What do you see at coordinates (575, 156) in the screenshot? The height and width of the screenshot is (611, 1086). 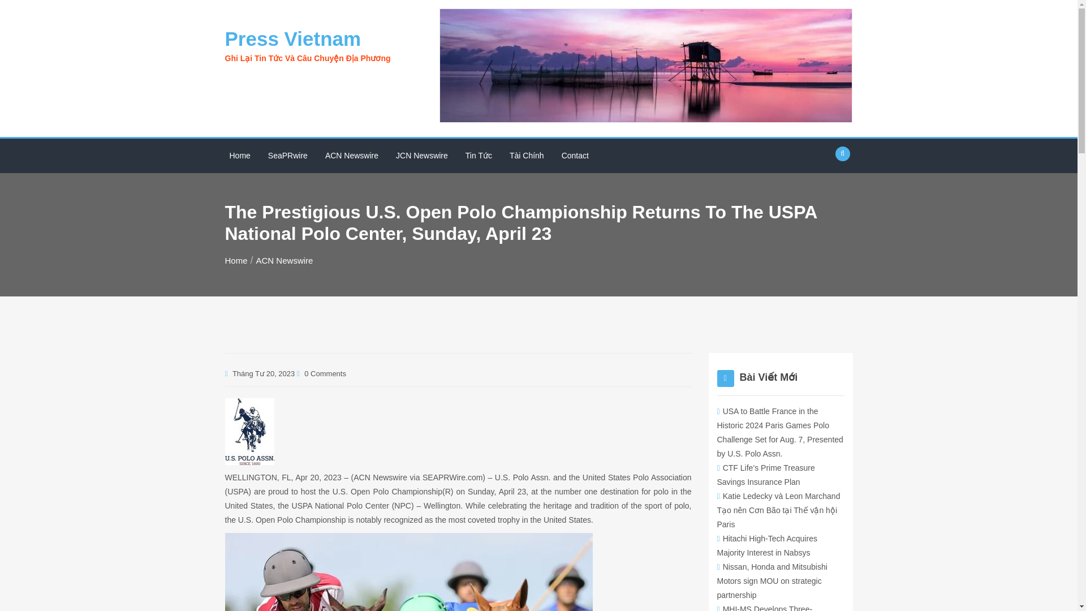 I see `Contact` at bounding box center [575, 156].